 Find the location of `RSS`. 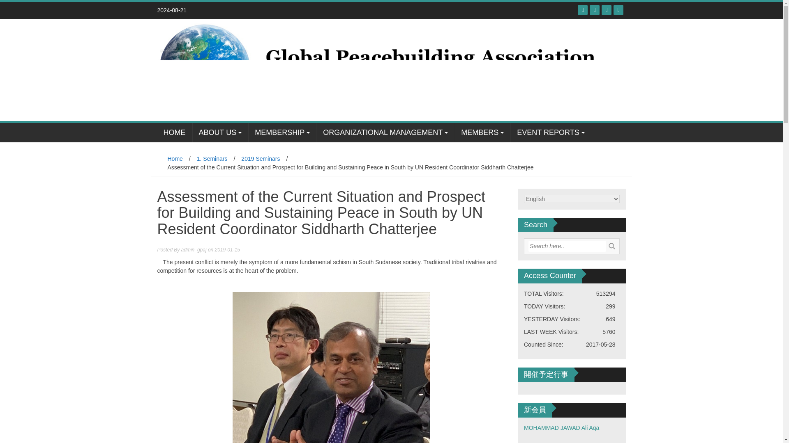

RSS is located at coordinates (607, 10).